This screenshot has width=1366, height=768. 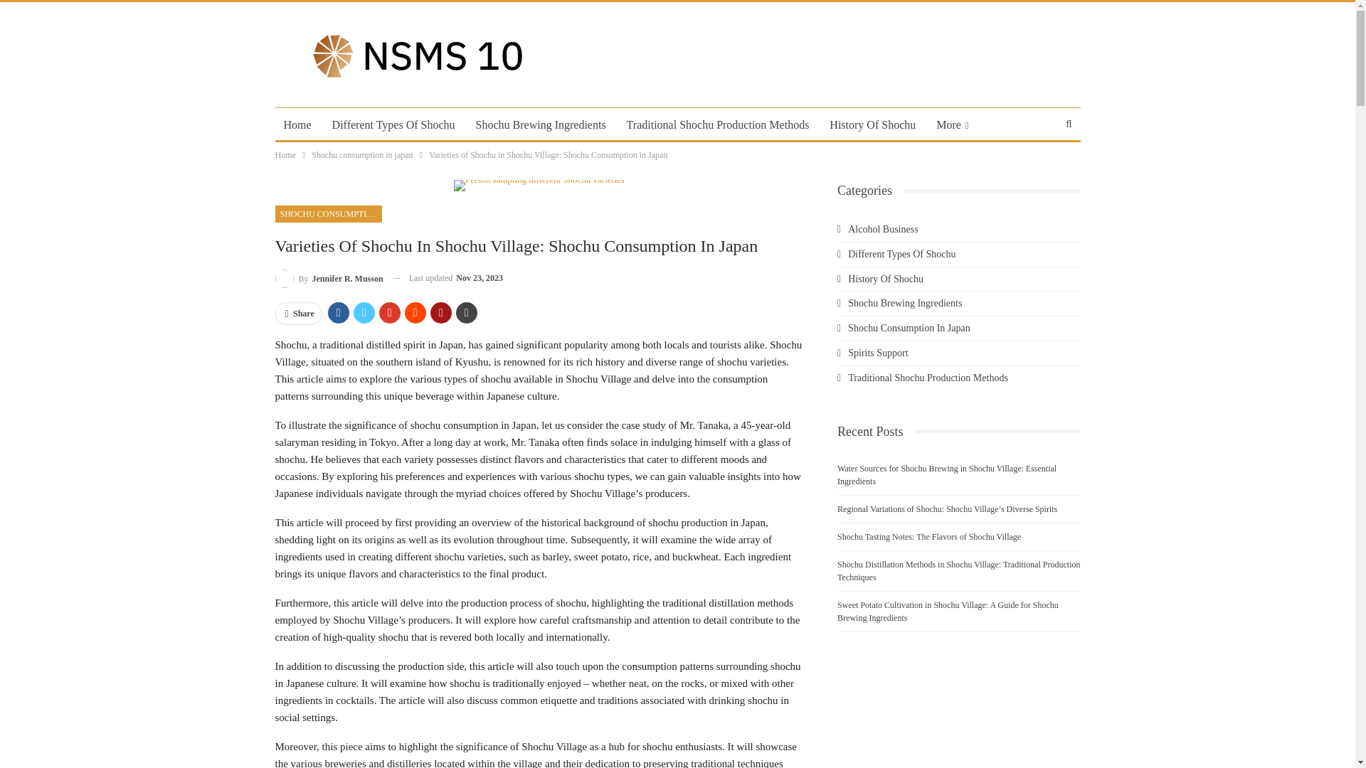 I want to click on SHOCHU CONSUMPTION IN JAPAN, so click(x=327, y=214).